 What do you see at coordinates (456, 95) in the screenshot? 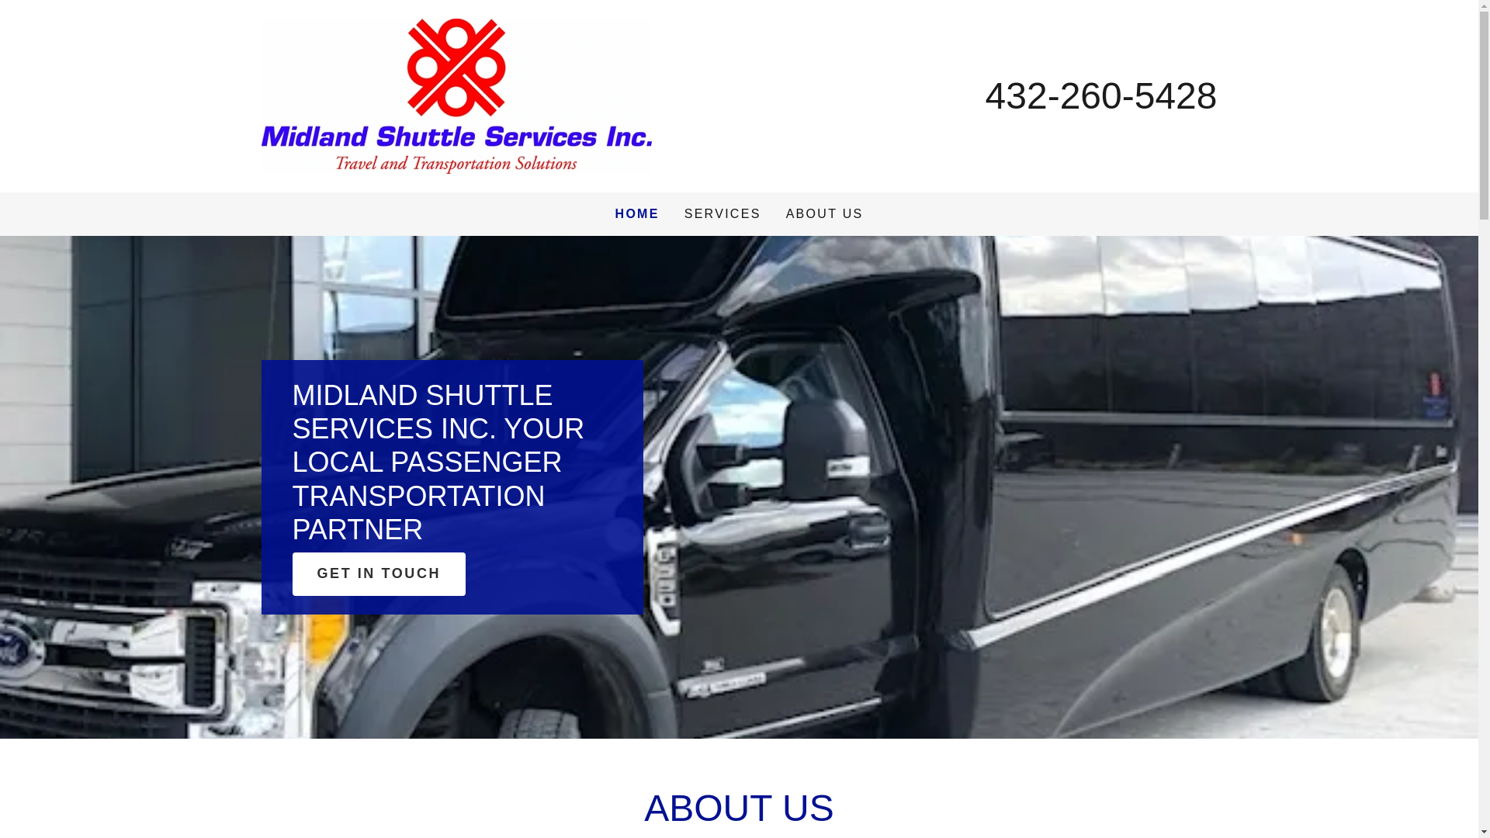
I see `Midland Shuttle Services` at bounding box center [456, 95].